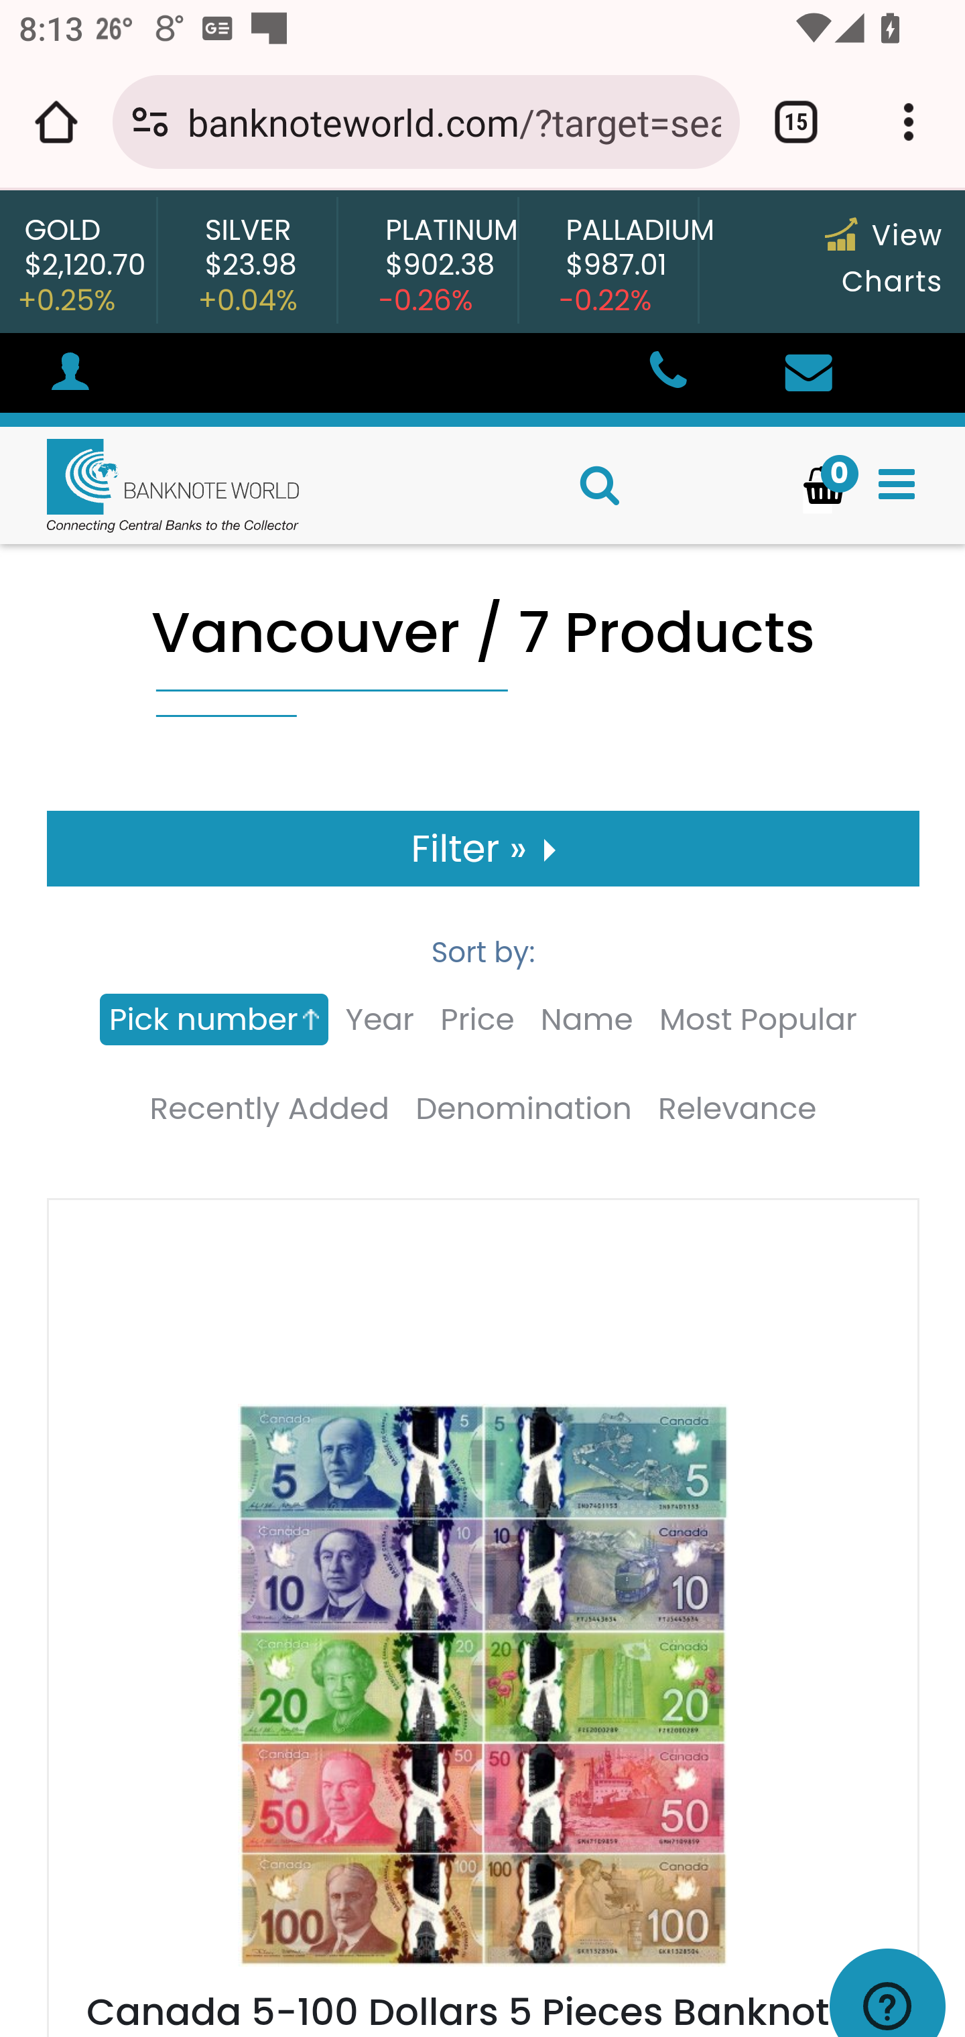  What do you see at coordinates (909, 122) in the screenshot?
I see `Customize and control Google Chrome` at bounding box center [909, 122].